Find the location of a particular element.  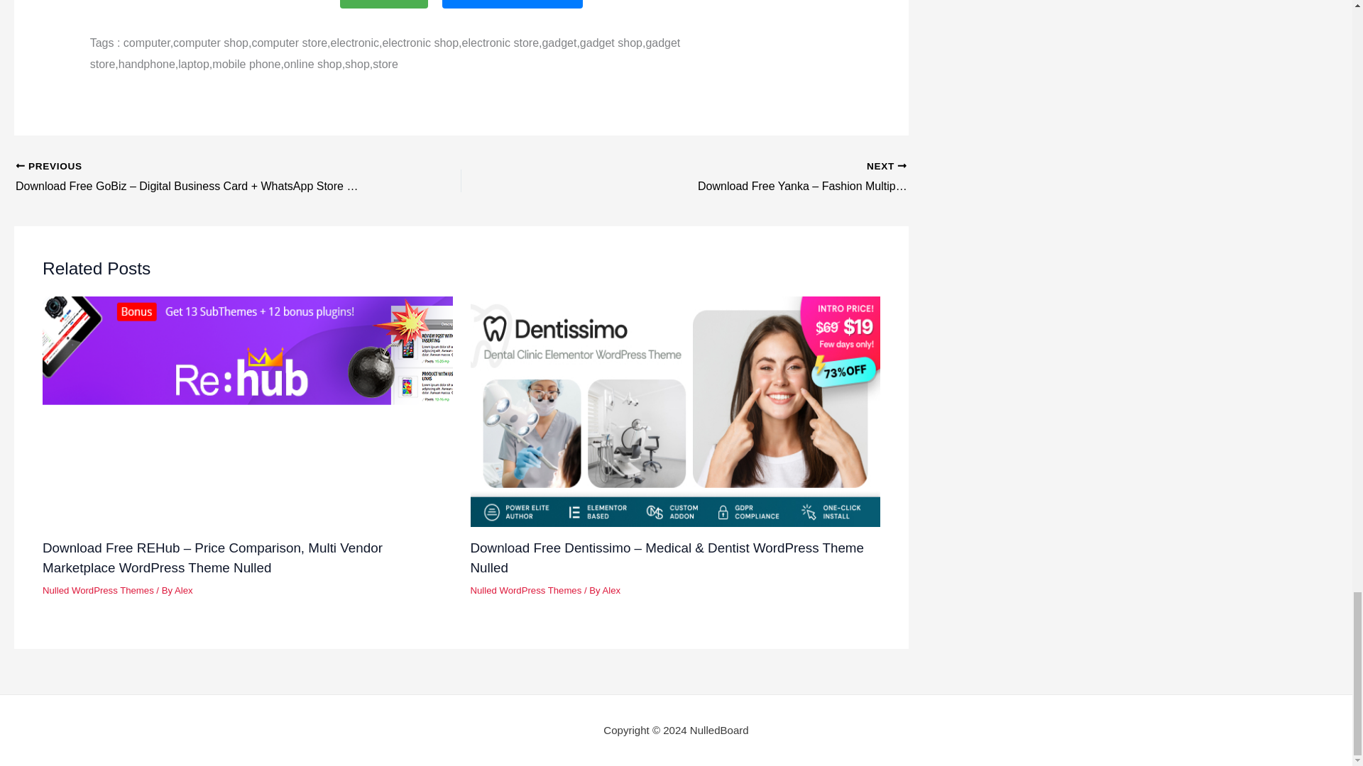

Nulled WordPress Themes is located at coordinates (98, 590).